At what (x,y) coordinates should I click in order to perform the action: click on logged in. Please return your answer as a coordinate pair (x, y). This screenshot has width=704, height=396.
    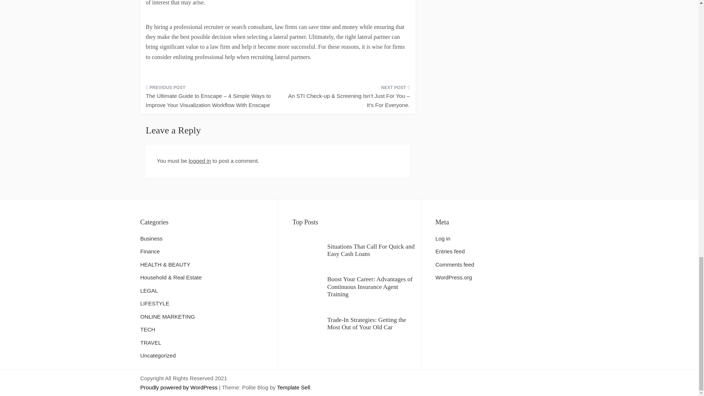
    Looking at the image, I should click on (200, 161).